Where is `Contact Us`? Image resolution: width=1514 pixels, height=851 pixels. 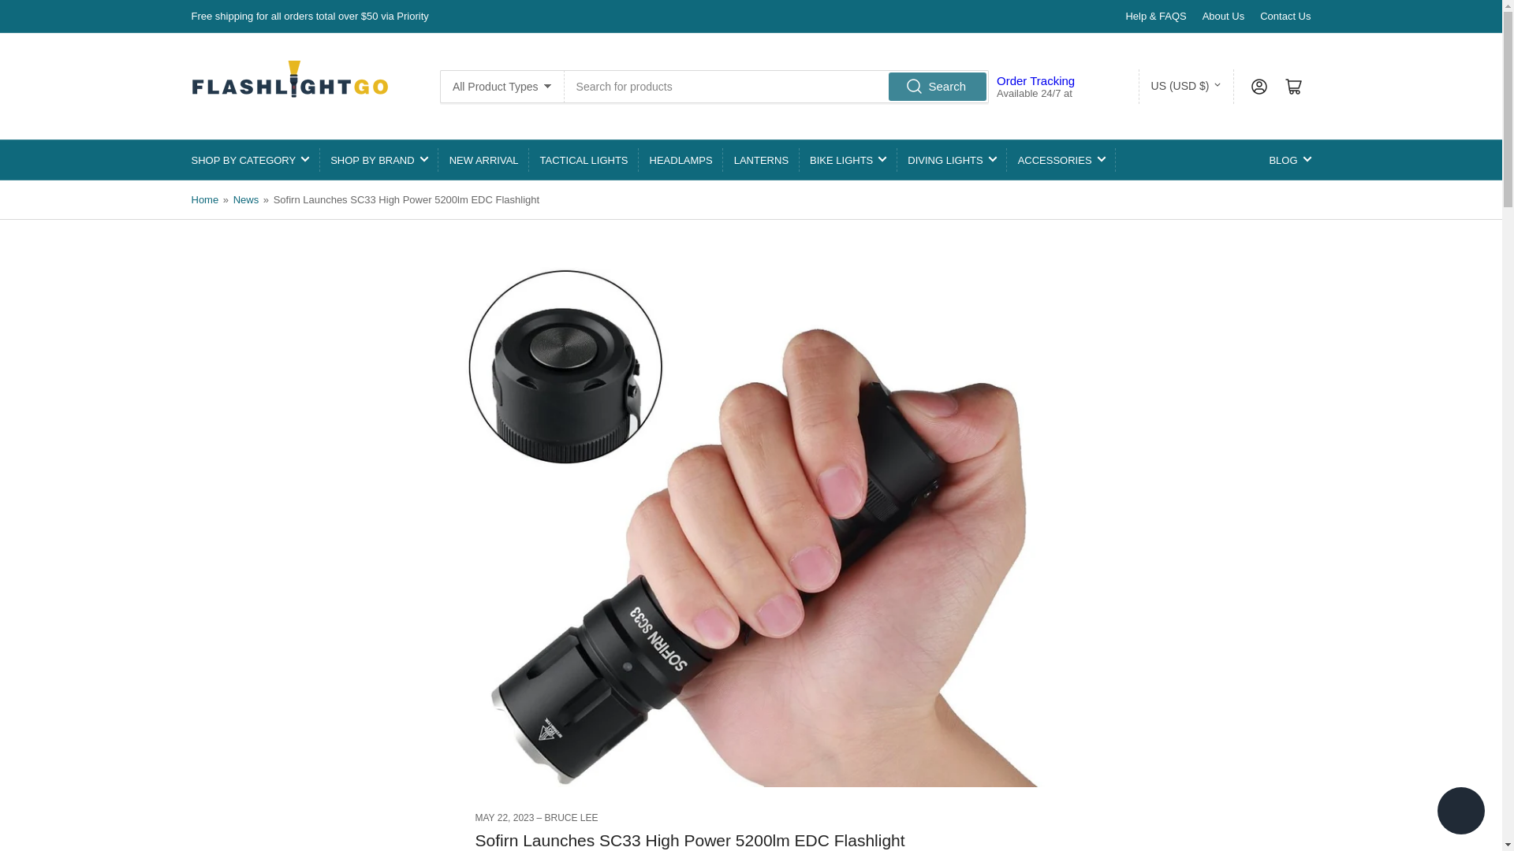 Contact Us is located at coordinates (1285, 16).